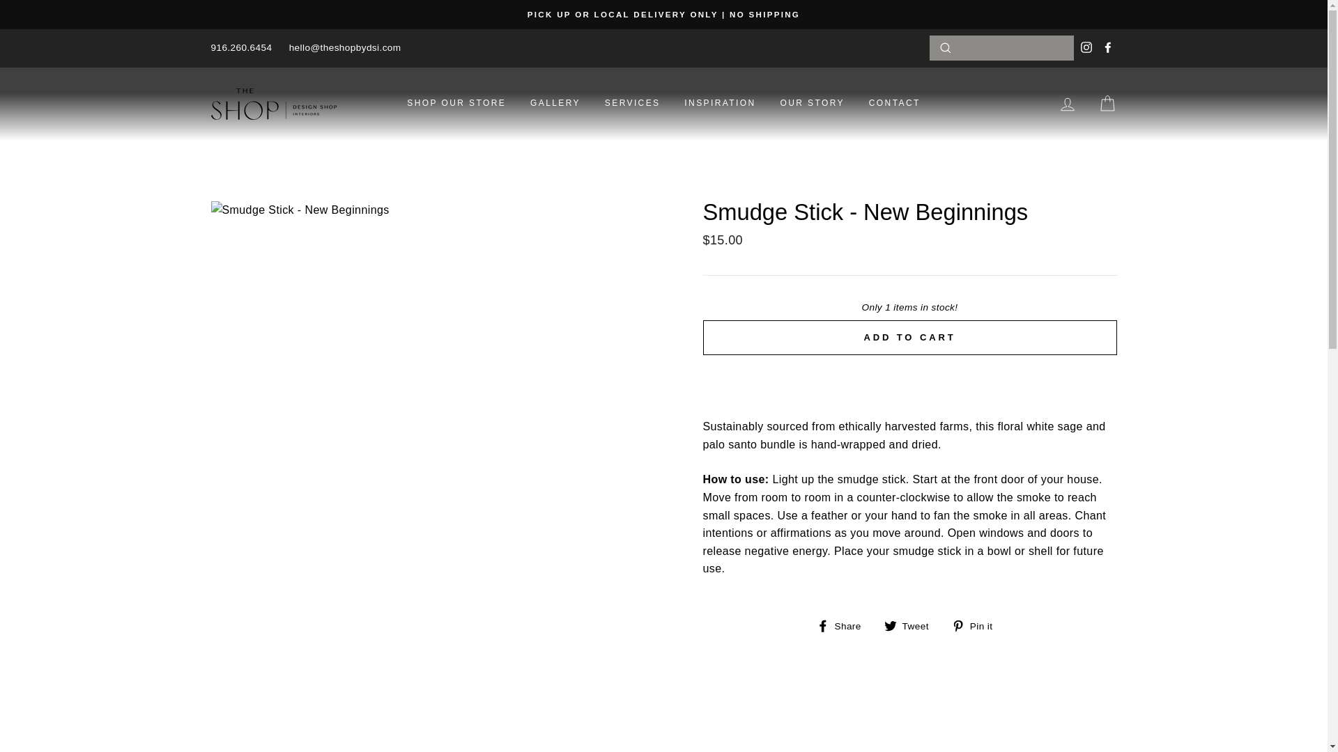 This screenshot has width=1338, height=752. Describe the element at coordinates (456, 103) in the screenshot. I see `SHOP OUR STORE` at that location.